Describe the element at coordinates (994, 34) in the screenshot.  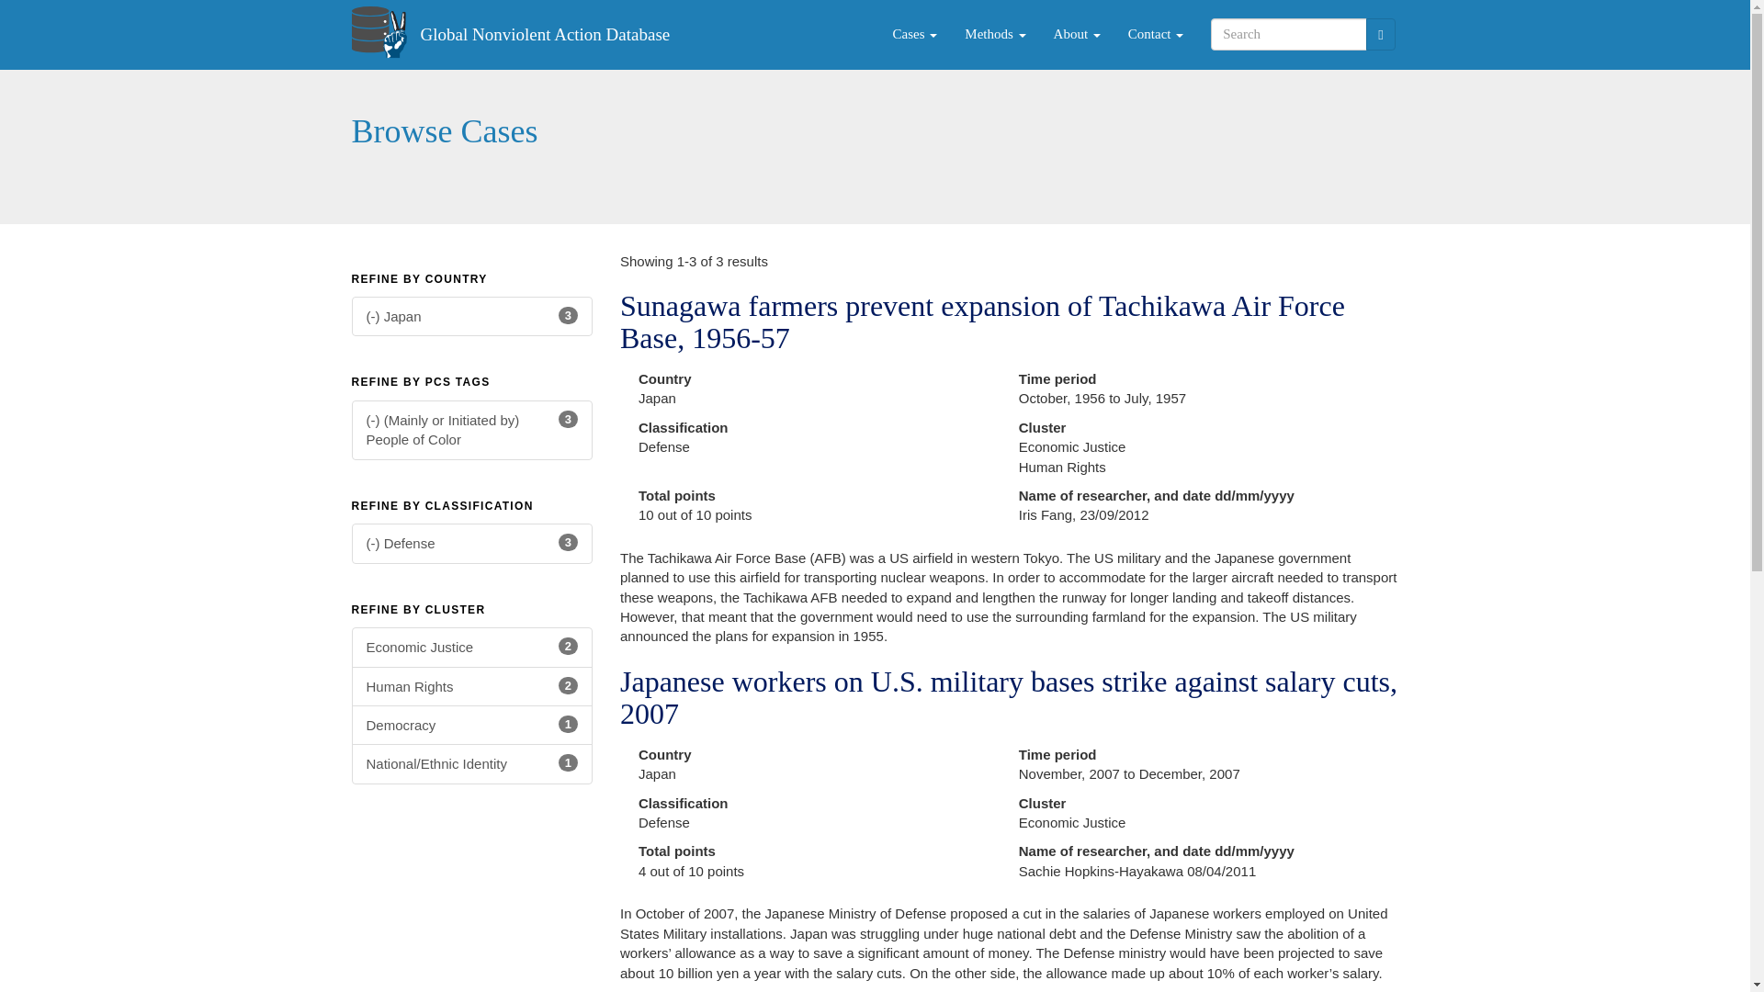
I see `Methods` at that location.